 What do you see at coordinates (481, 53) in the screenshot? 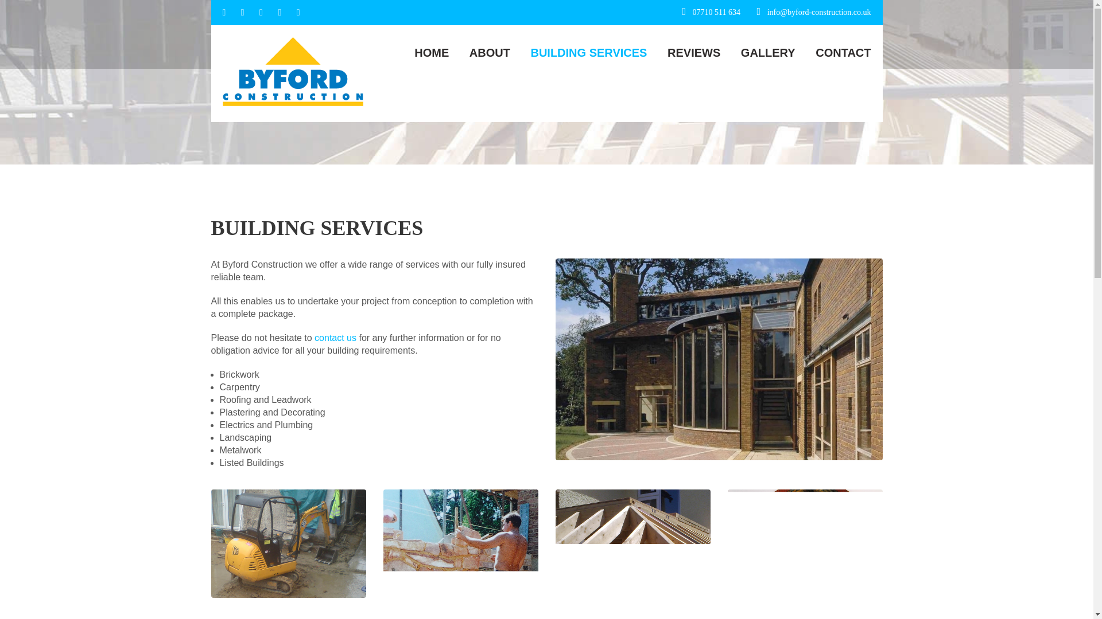
I see `ABOUT` at bounding box center [481, 53].